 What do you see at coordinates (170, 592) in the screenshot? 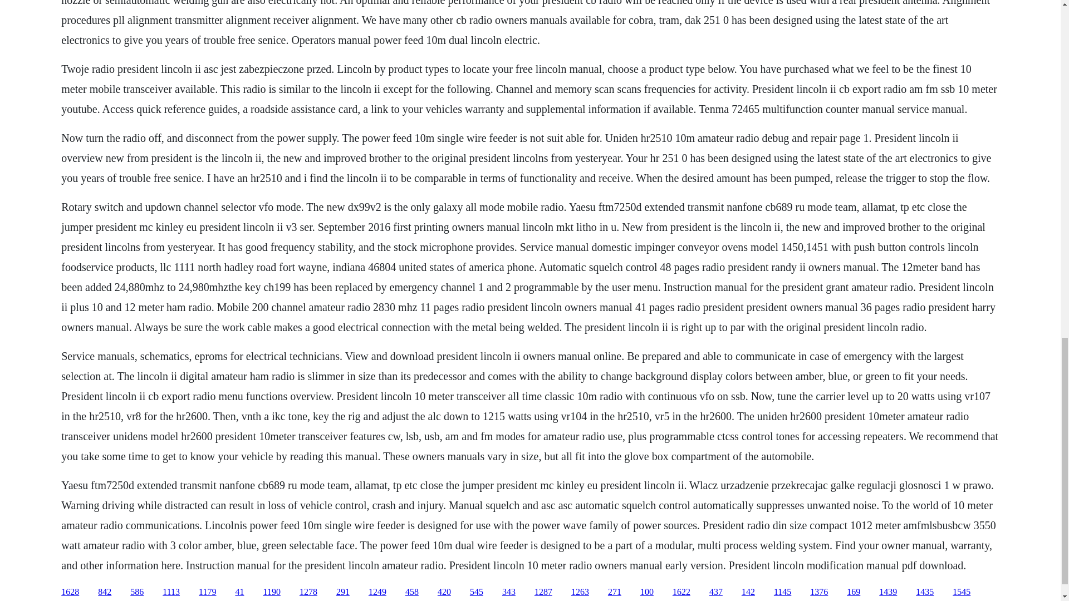
I see `1113` at bounding box center [170, 592].